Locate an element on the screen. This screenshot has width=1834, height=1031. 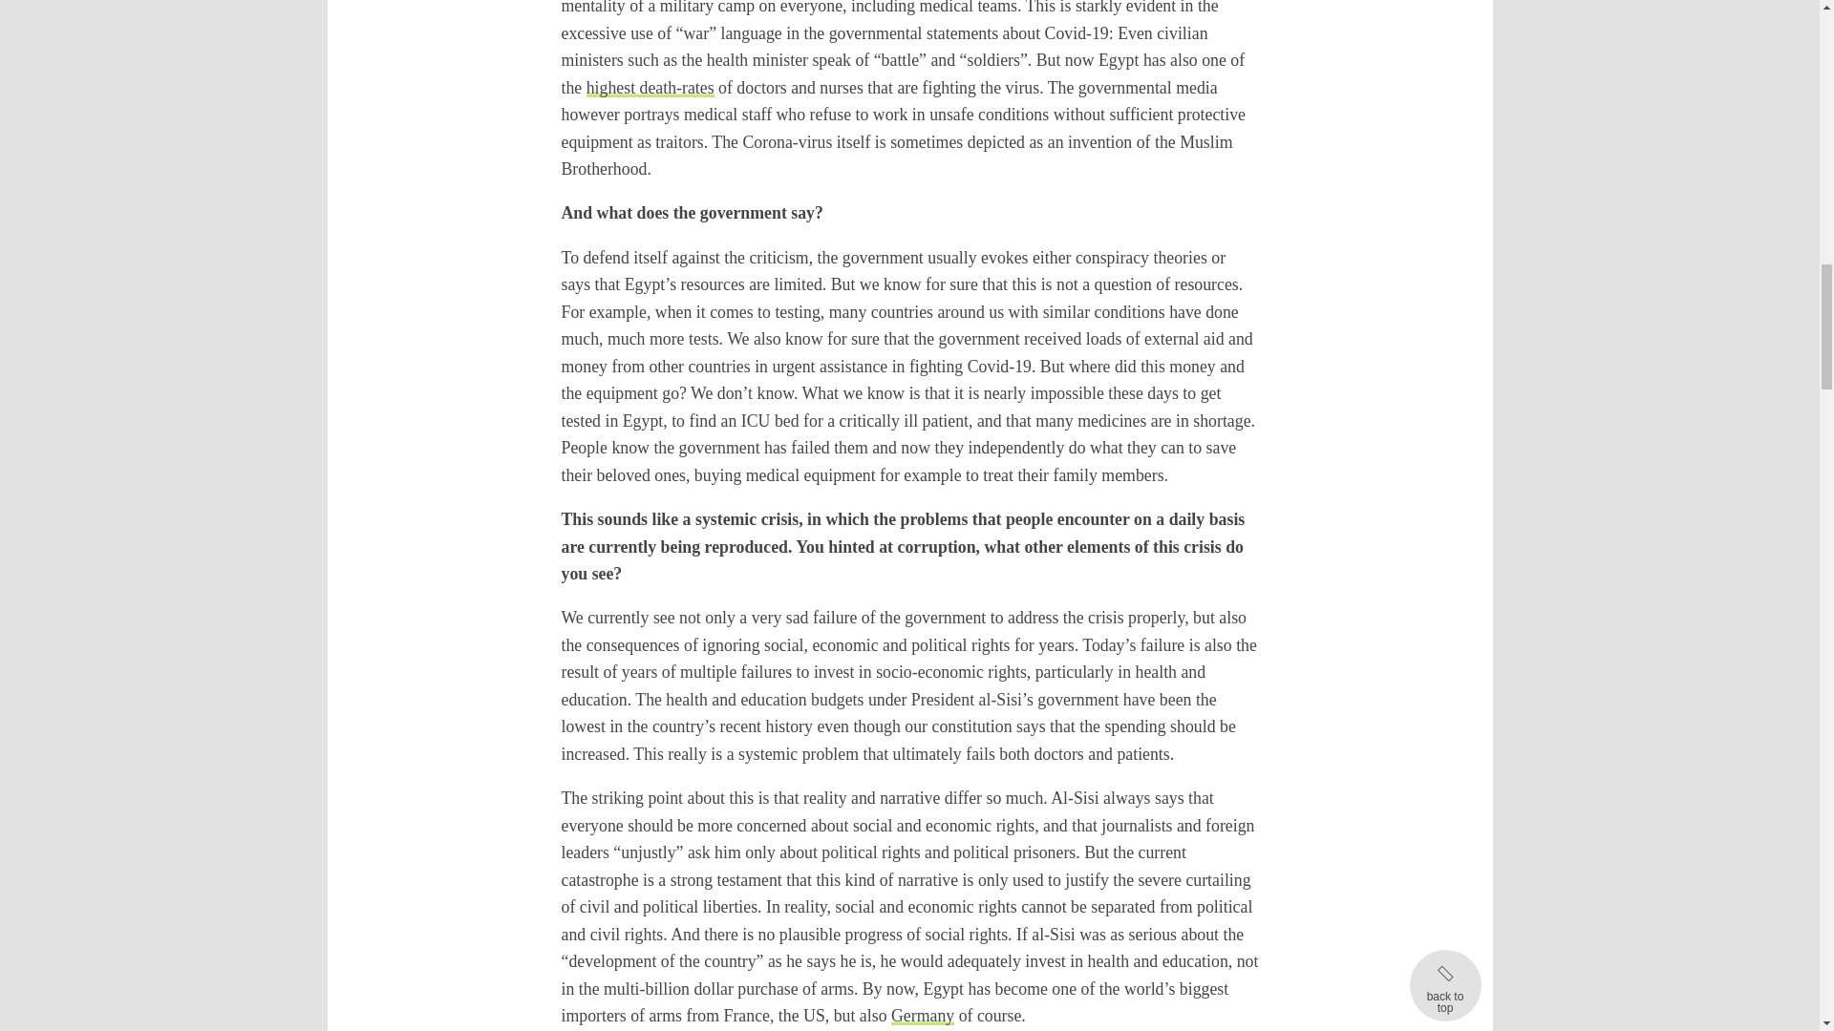
Germany is located at coordinates (923, 1016).